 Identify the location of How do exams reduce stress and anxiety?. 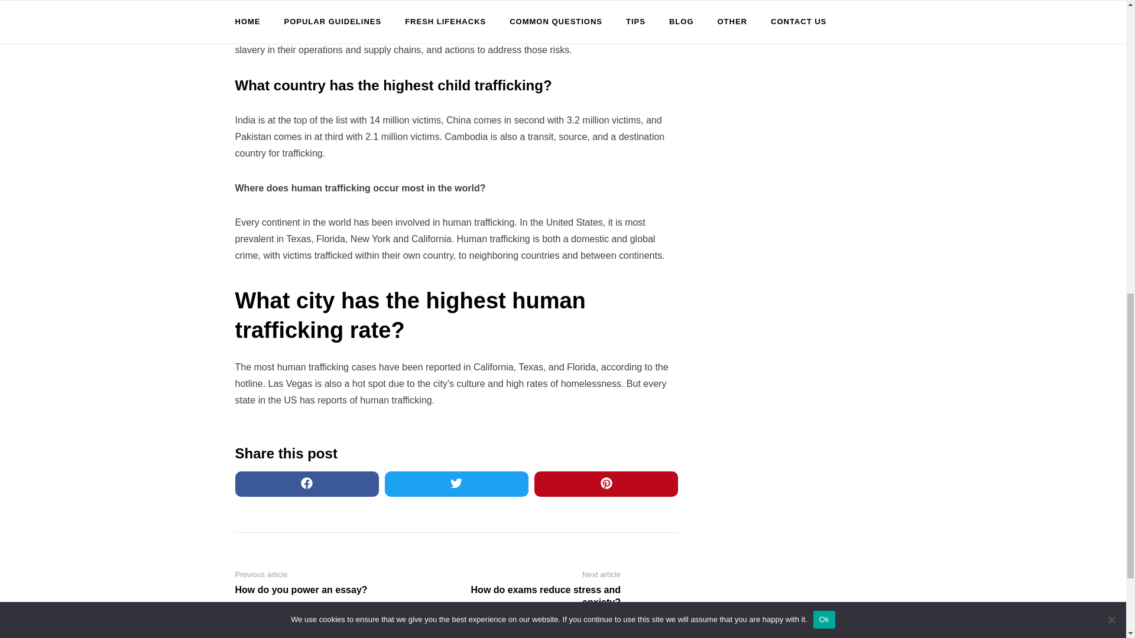
(543, 597).